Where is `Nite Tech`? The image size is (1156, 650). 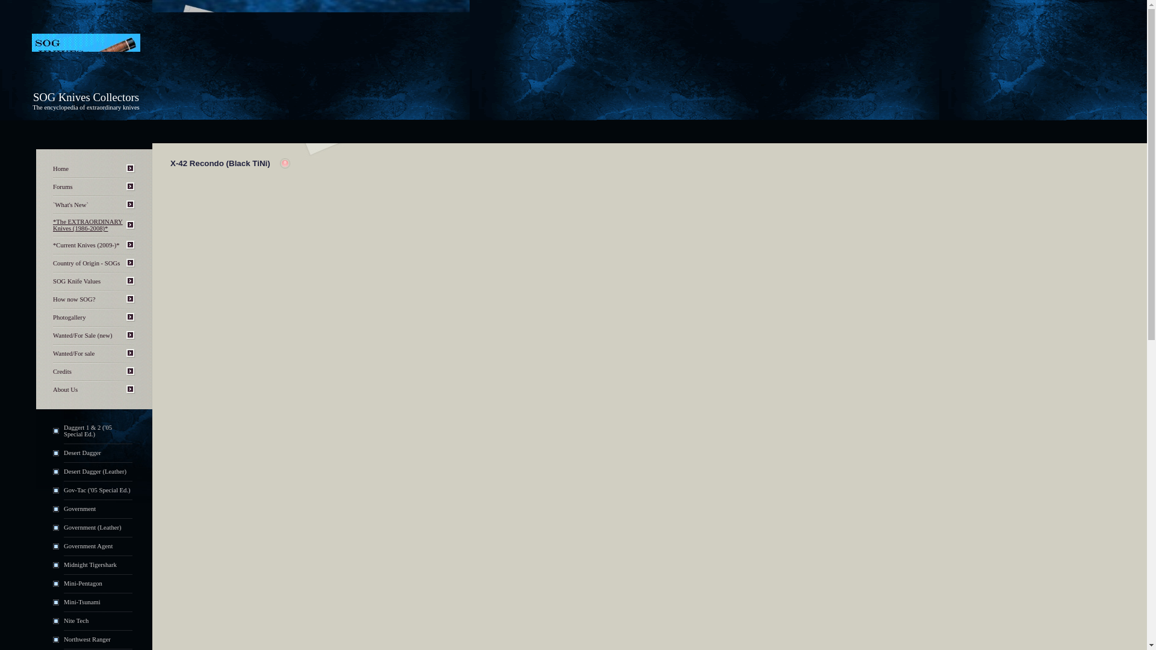 Nite Tech is located at coordinates (76, 621).